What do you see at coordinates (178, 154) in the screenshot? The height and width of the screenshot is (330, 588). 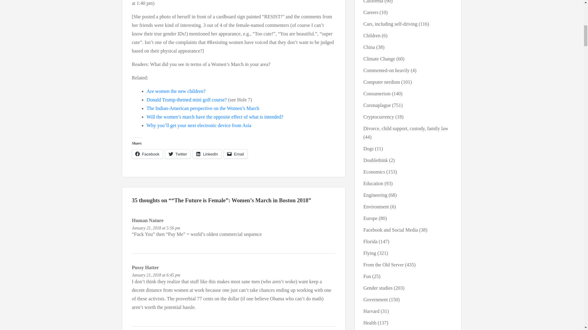 I see `Click to share on Twitter` at bounding box center [178, 154].